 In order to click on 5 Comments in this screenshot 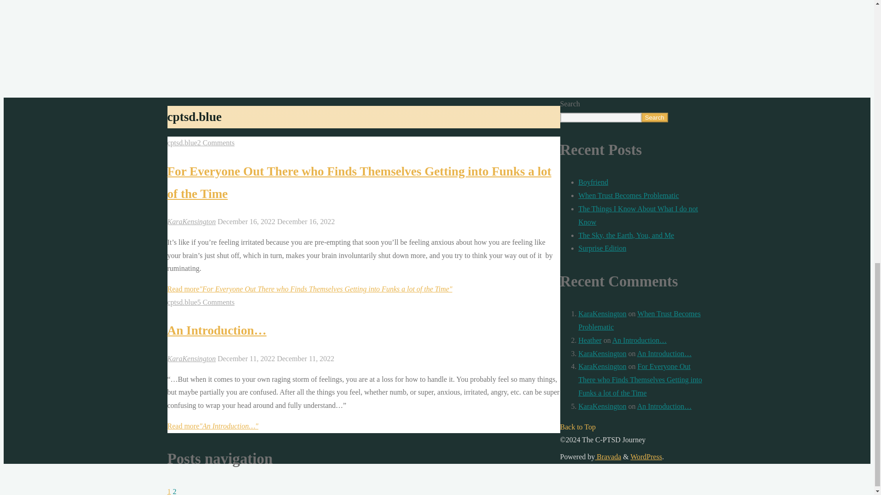, I will do `click(216, 302)`.